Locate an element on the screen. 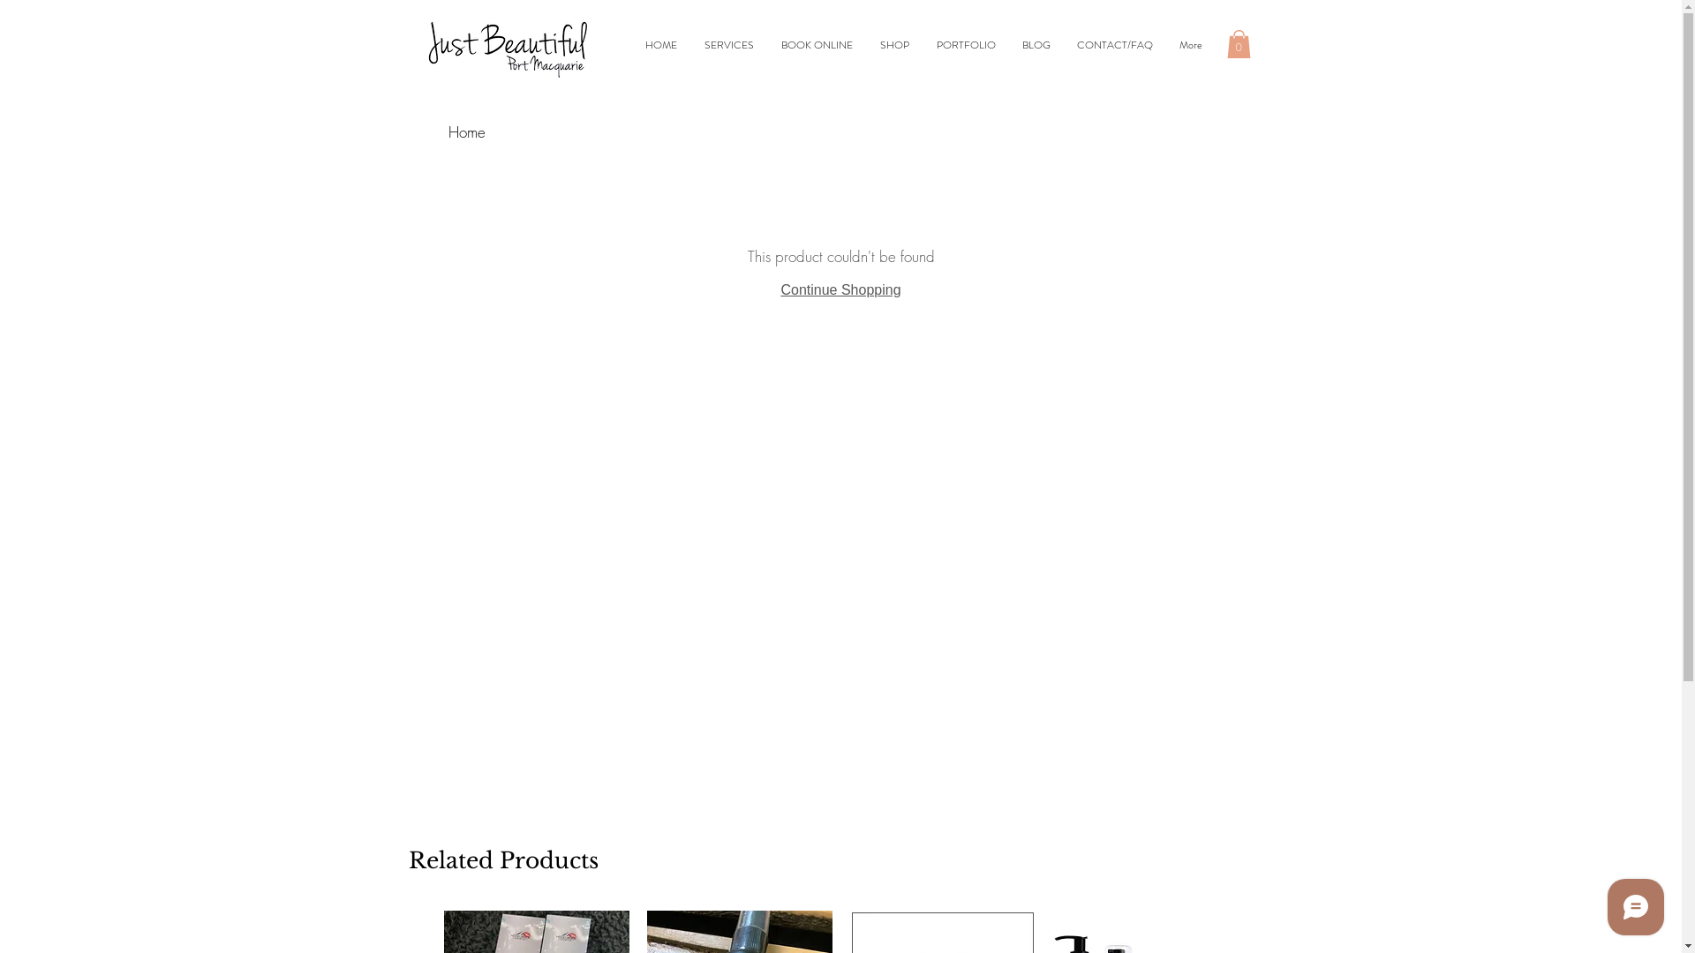 This screenshot has height=953, width=1695. BLOG is located at coordinates (1036, 45).